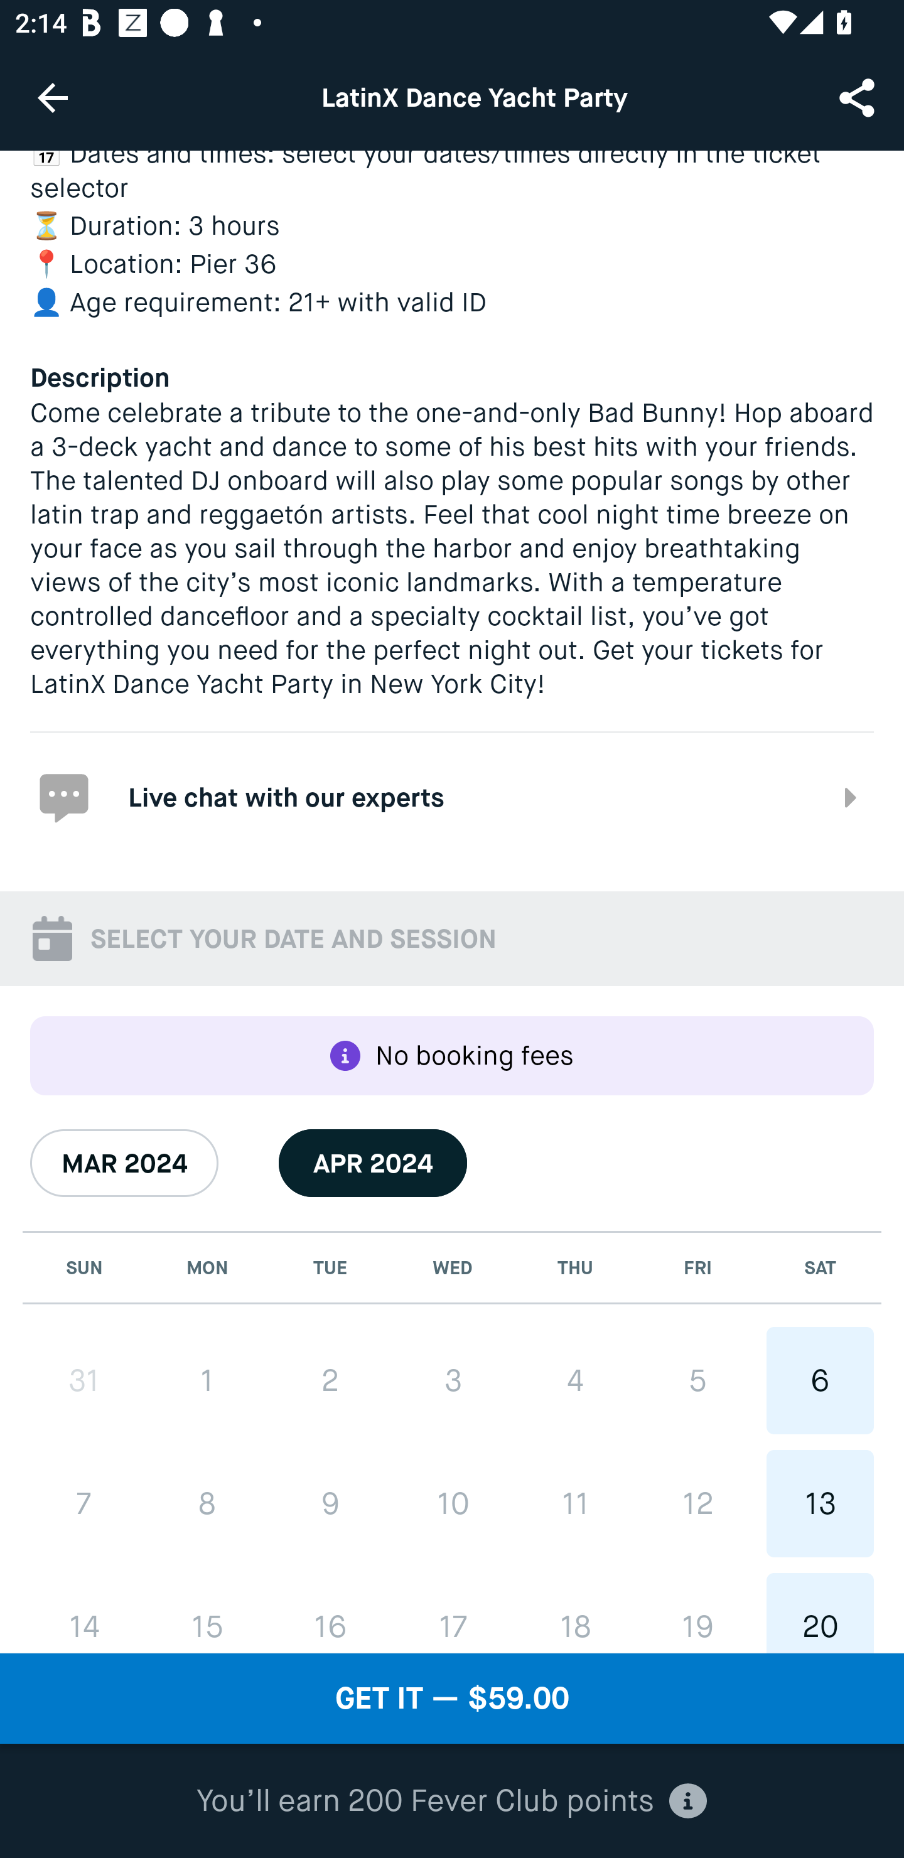  Describe the element at coordinates (53, 97) in the screenshot. I see `Navigate up` at that location.